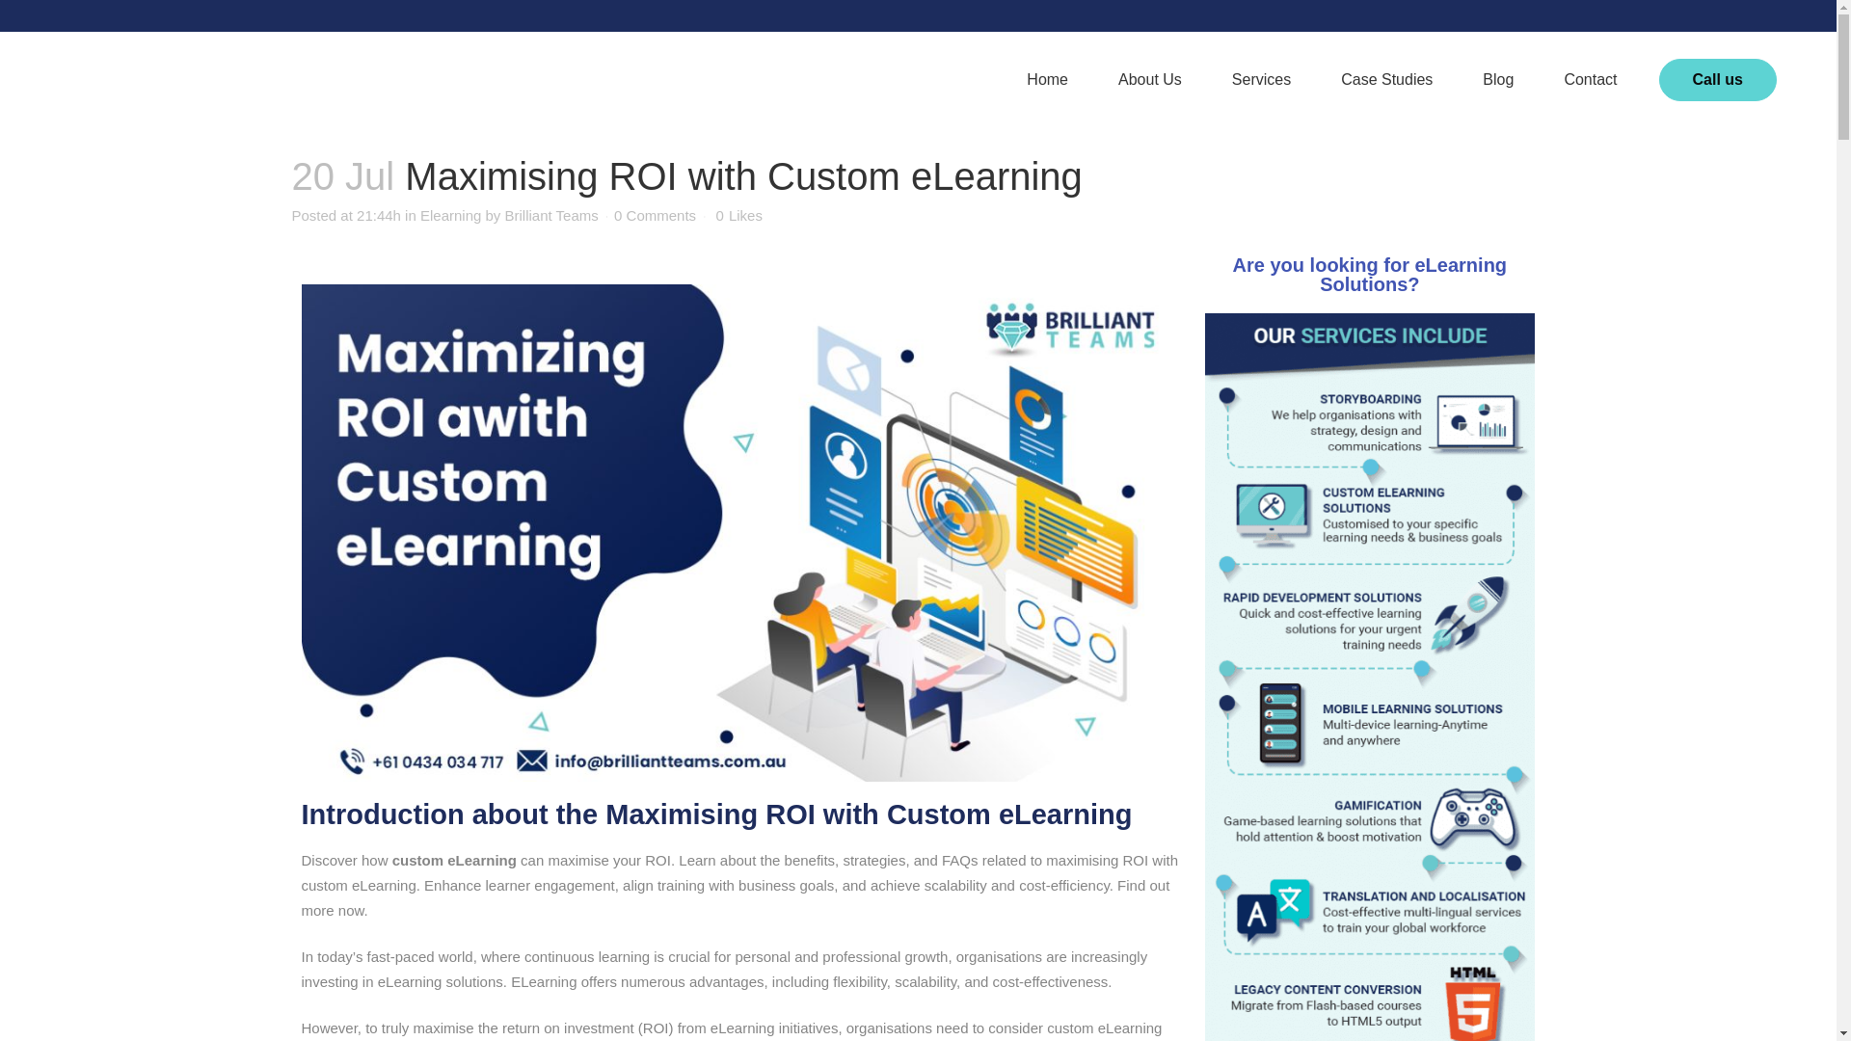 The image size is (1851, 1041). I want to click on custom eLearning, so click(454, 860).